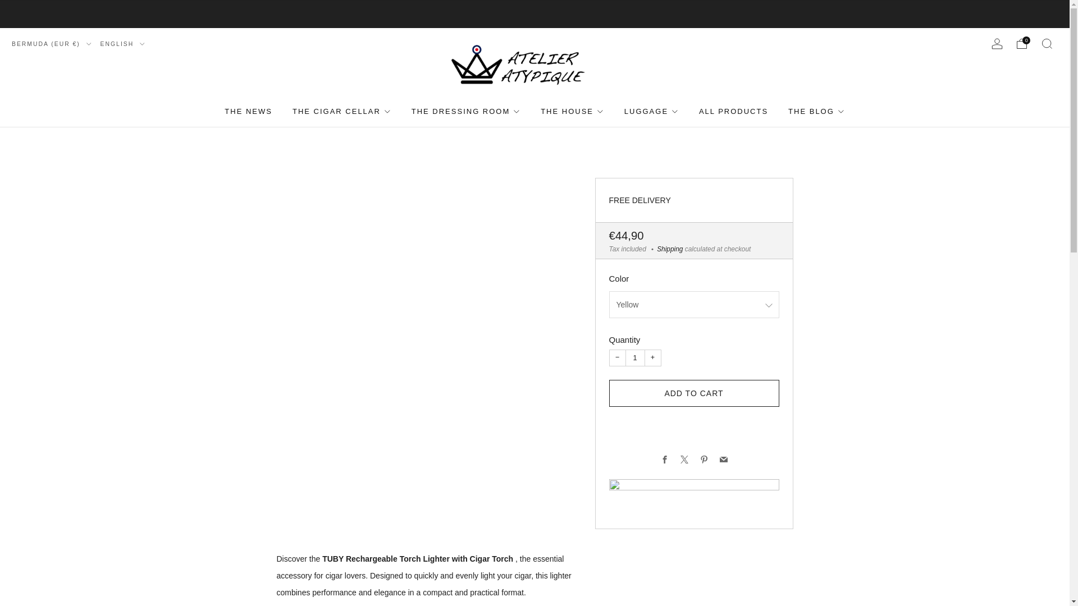 The image size is (1078, 606). What do you see at coordinates (651, 111) in the screenshot?
I see `LUGGAGE` at bounding box center [651, 111].